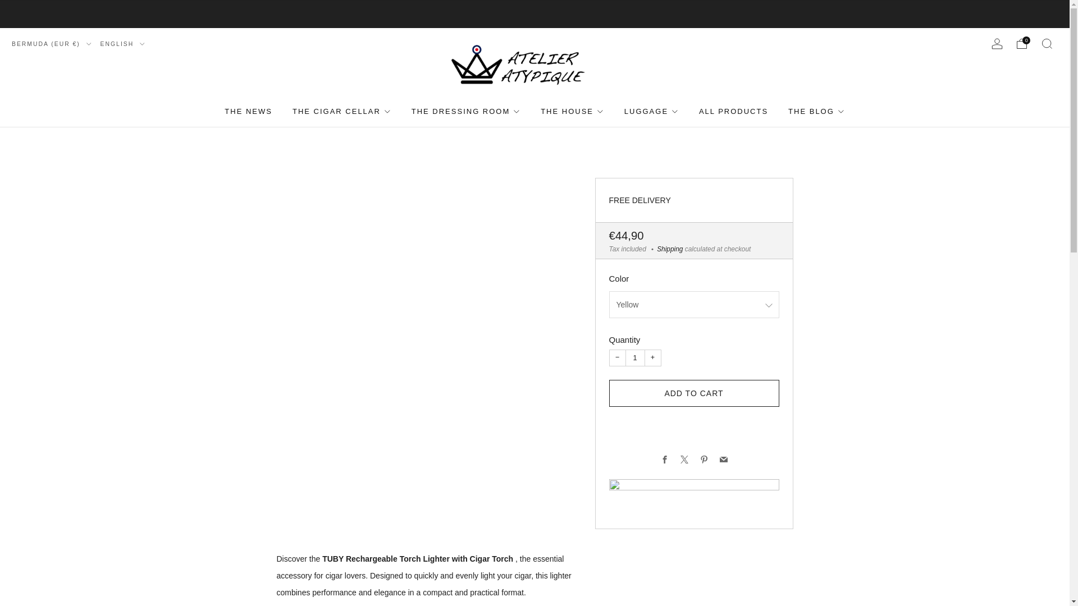 The image size is (1078, 606). What do you see at coordinates (651, 111) in the screenshot?
I see `LUGGAGE` at bounding box center [651, 111].